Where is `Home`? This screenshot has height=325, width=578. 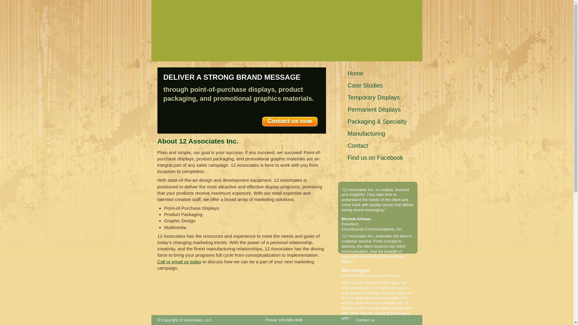
Home is located at coordinates (377, 73).